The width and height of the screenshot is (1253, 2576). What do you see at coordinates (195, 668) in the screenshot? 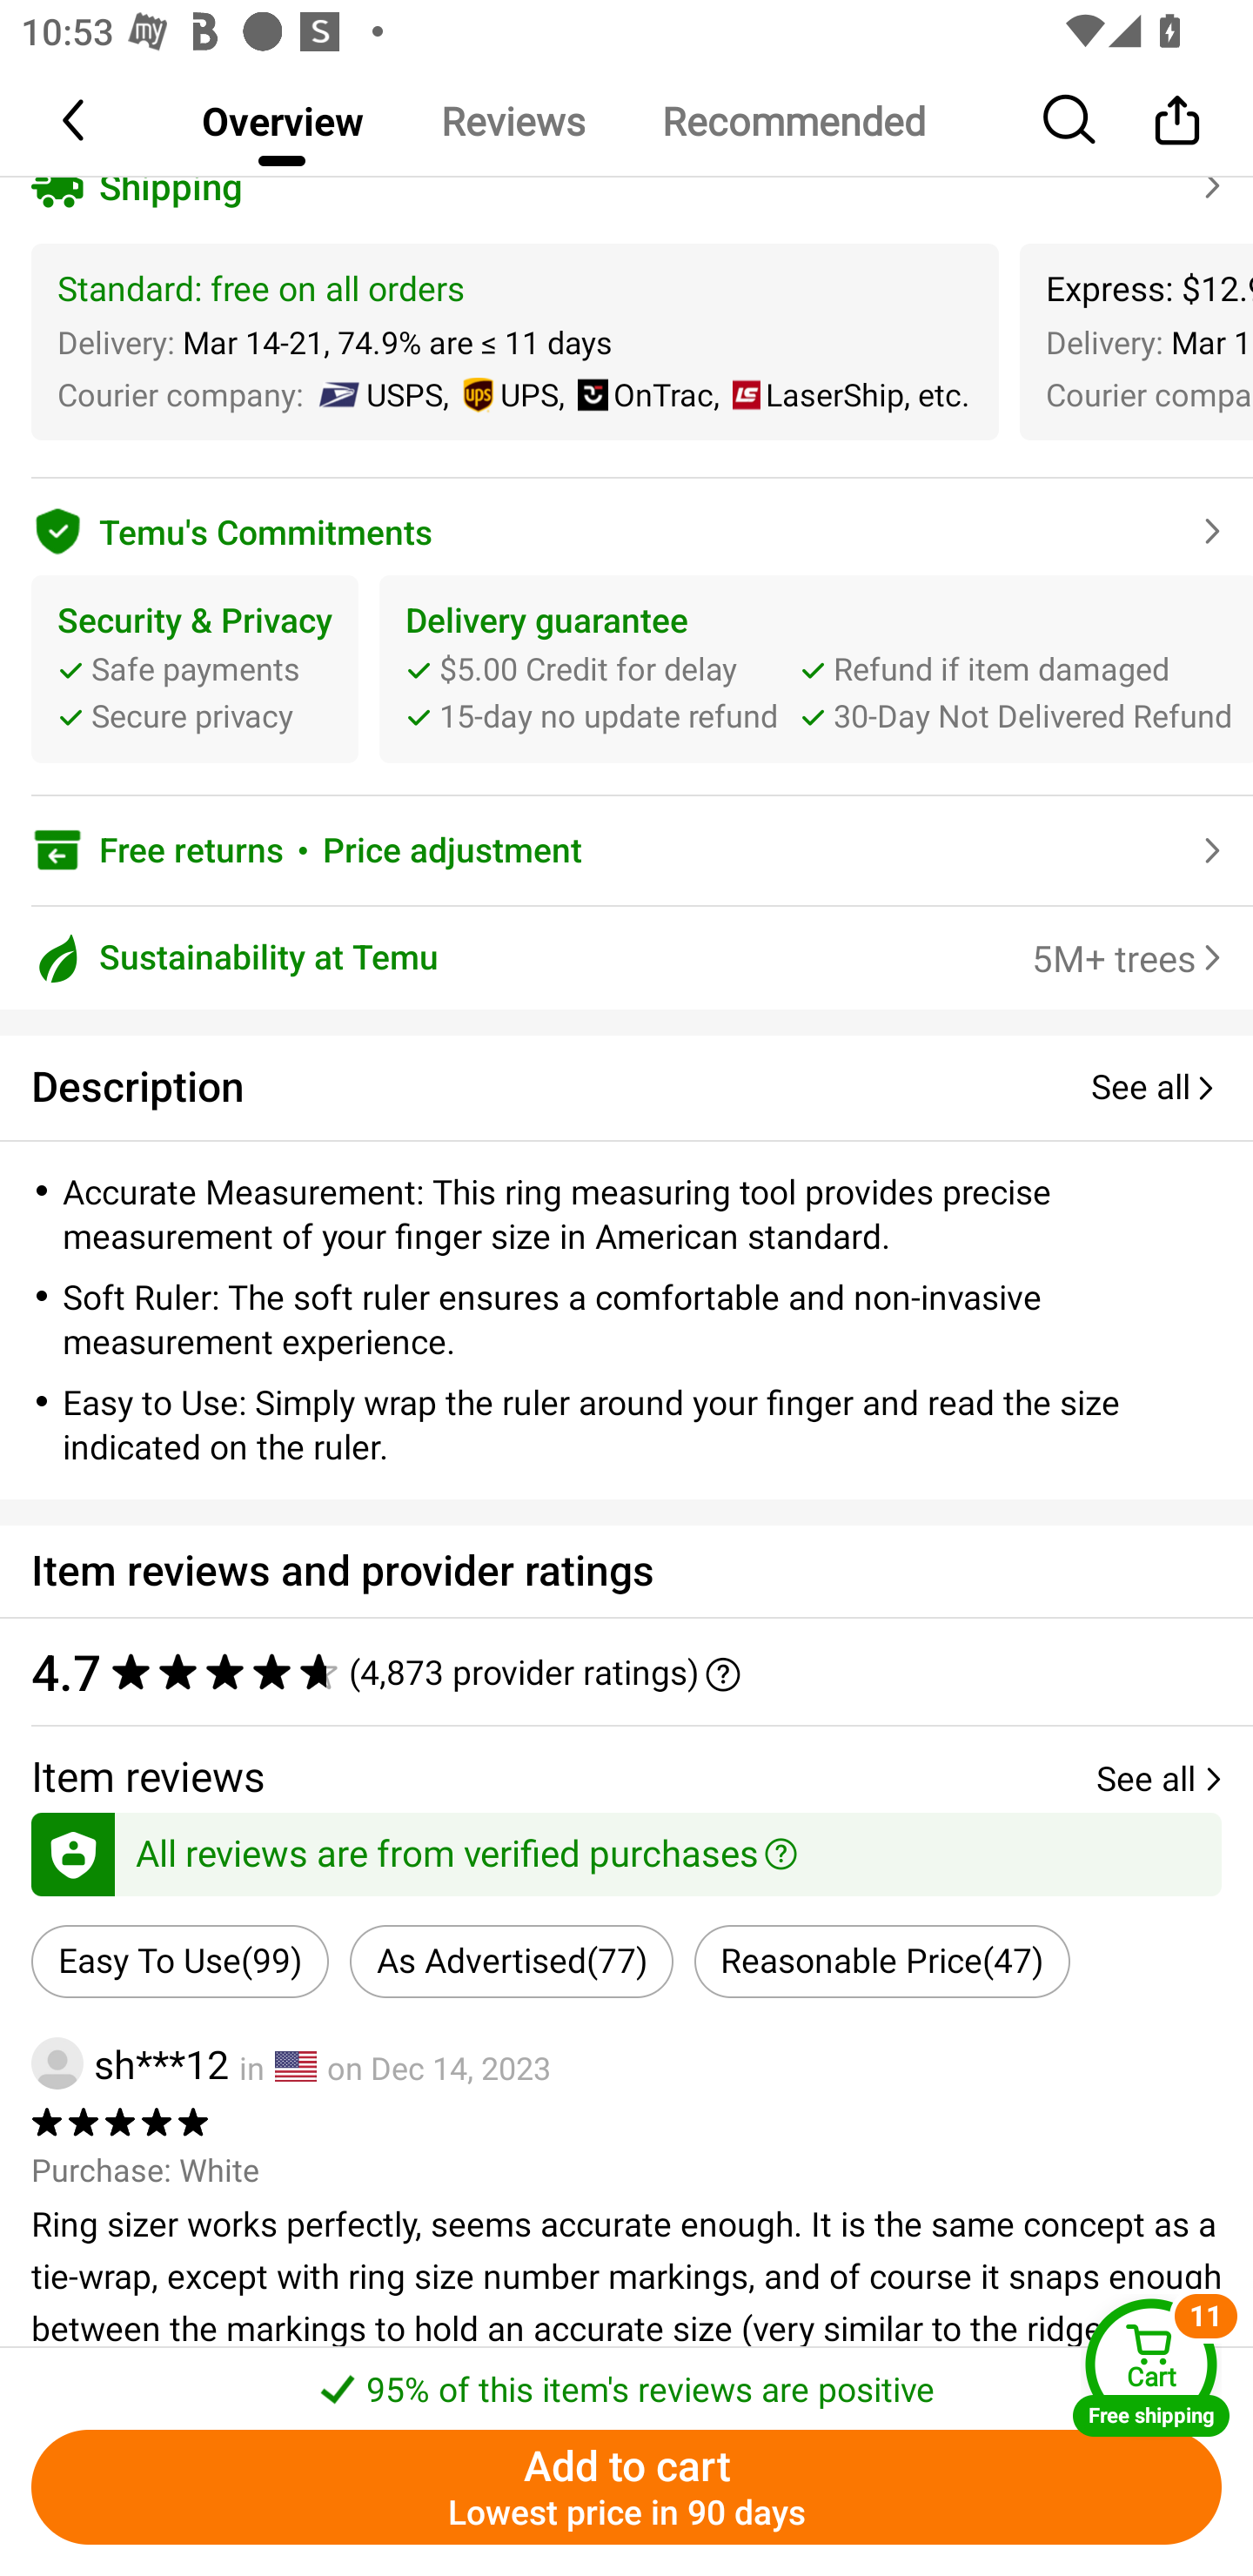
I see `Security & Privacy Safe payments Secure privacy` at bounding box center [195, 668].